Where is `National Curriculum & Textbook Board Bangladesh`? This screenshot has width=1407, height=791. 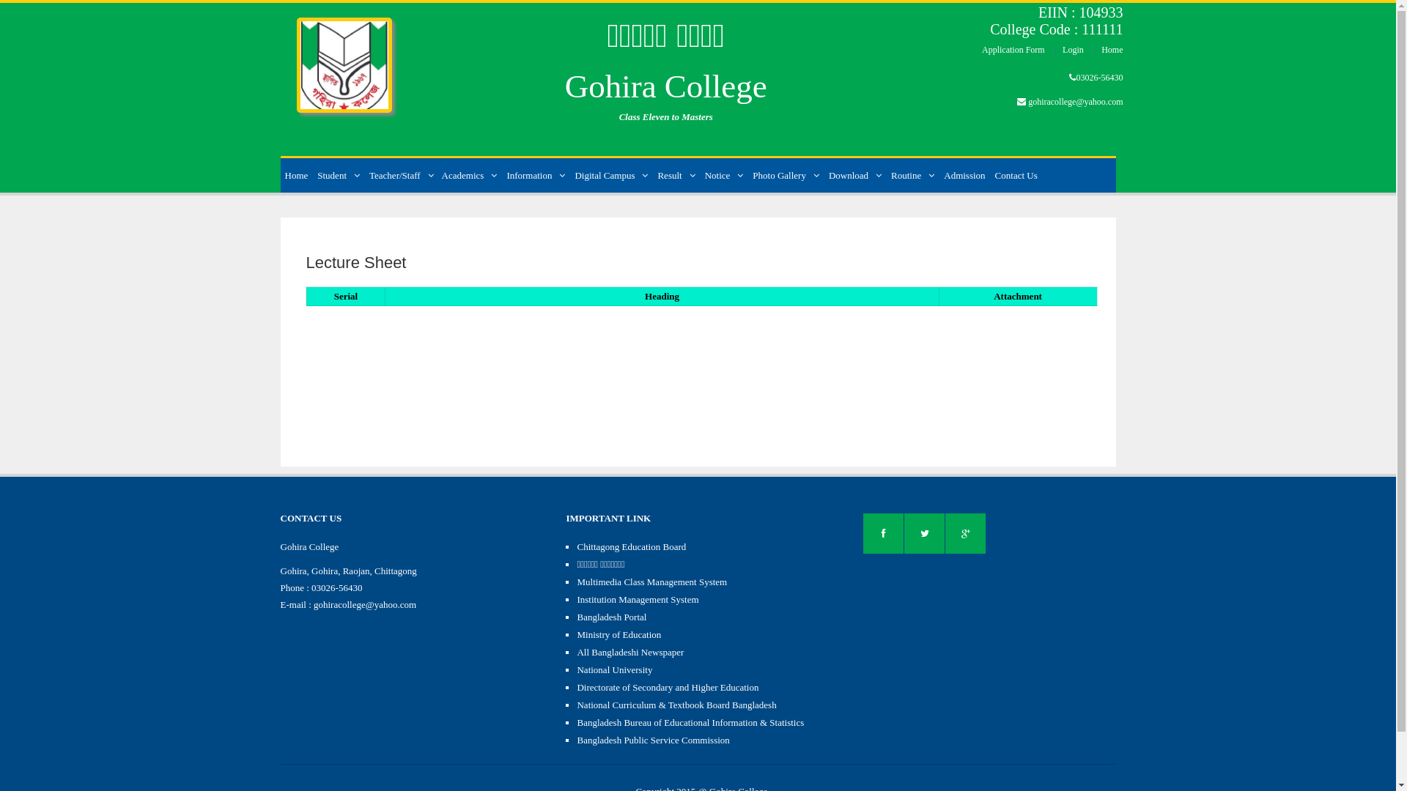 National Curriculum & Textbook Board Bangladesh is located at coordinates (676, 705).